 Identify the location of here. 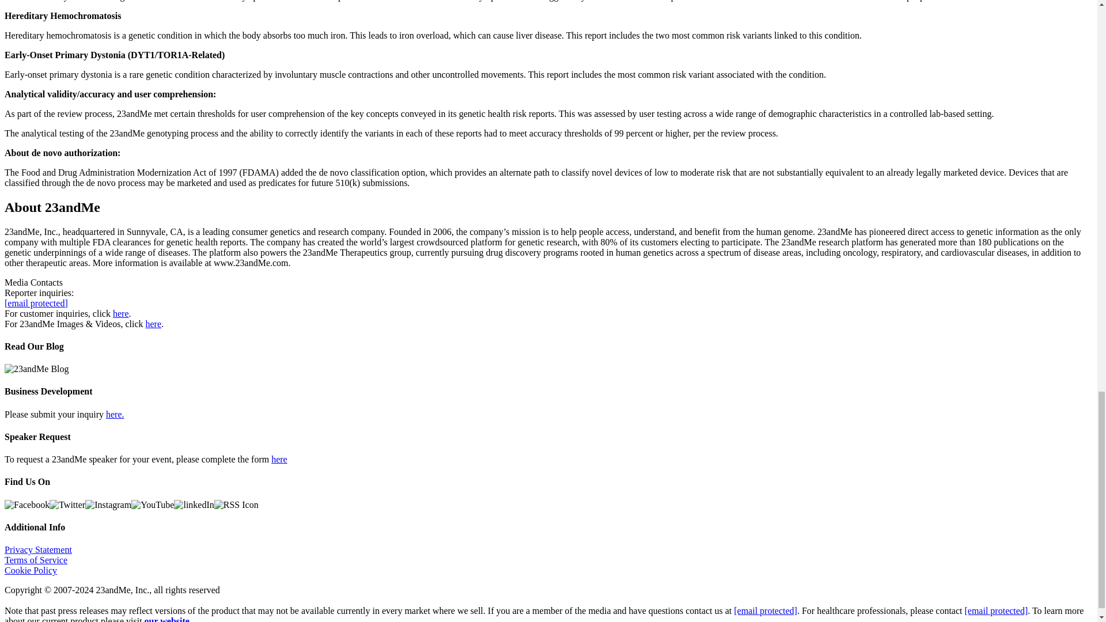
(279, 459).